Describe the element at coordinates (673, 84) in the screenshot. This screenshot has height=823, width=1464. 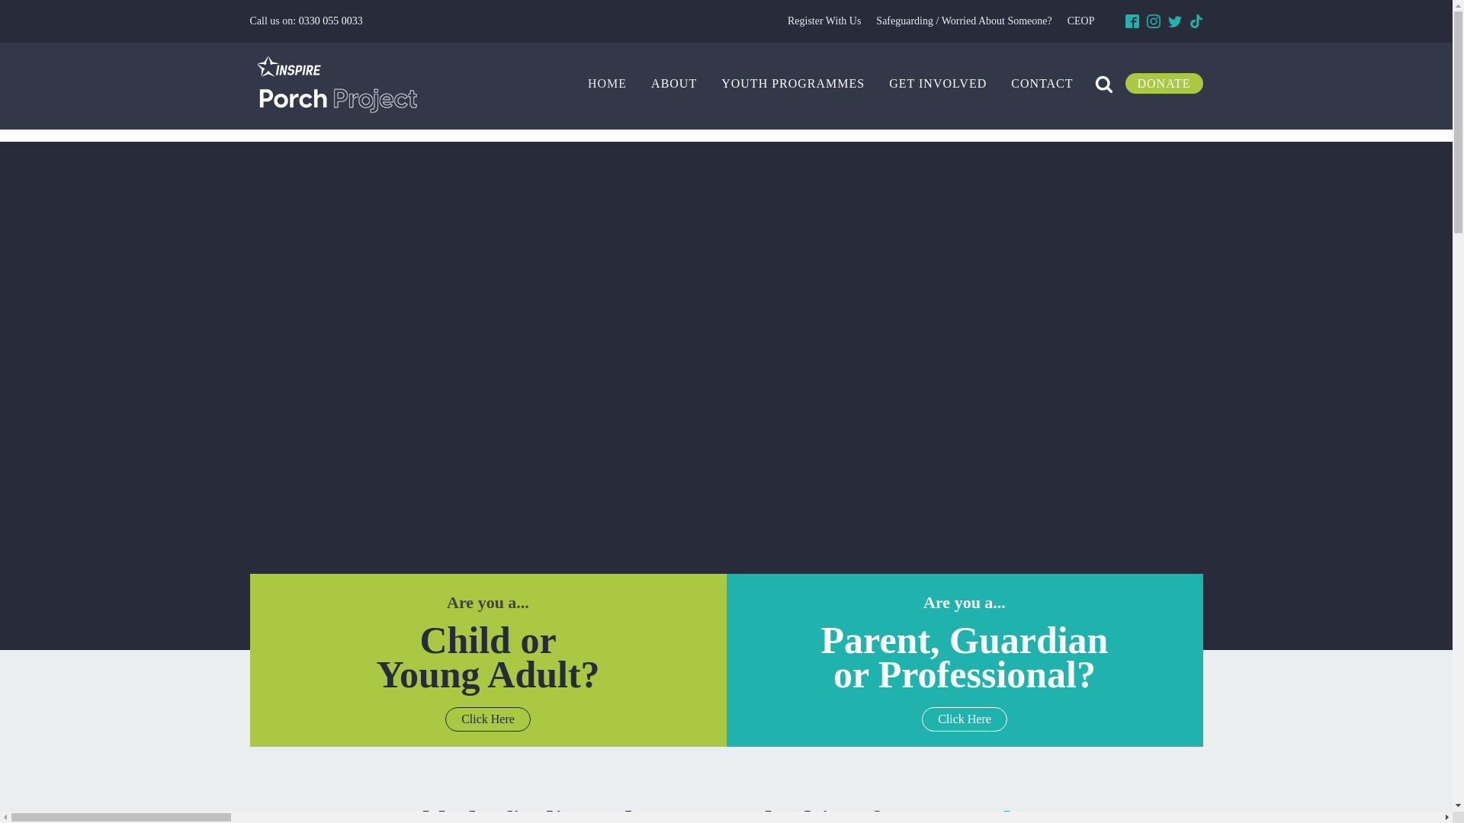
I see `ABOUT` at that location.